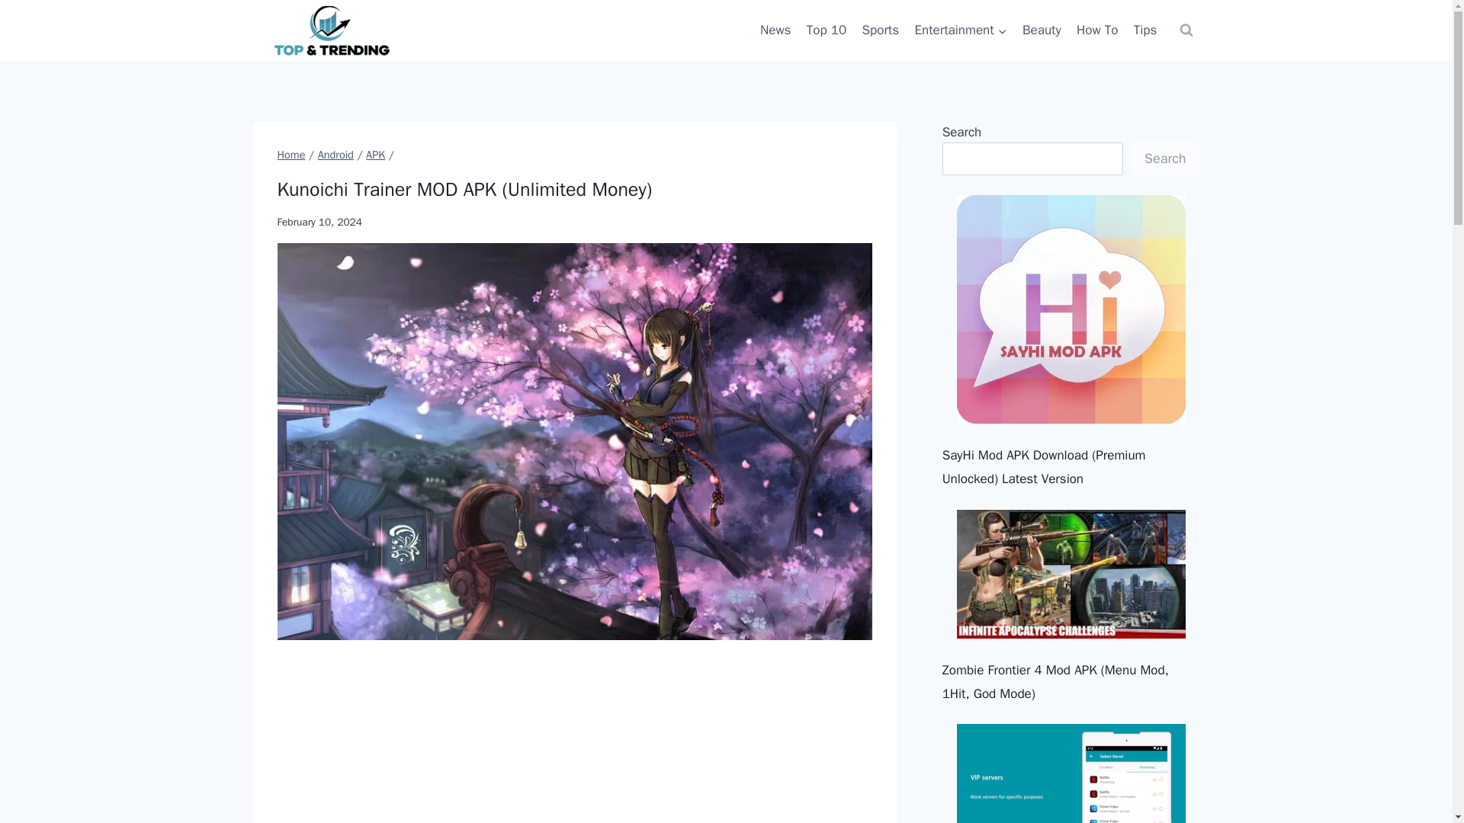 The width and height of the screenshot is (1464, 823). What do you see at coordinates (880, 30) in the screenshot?
I see `Sports` at bounding box center [880, 30].